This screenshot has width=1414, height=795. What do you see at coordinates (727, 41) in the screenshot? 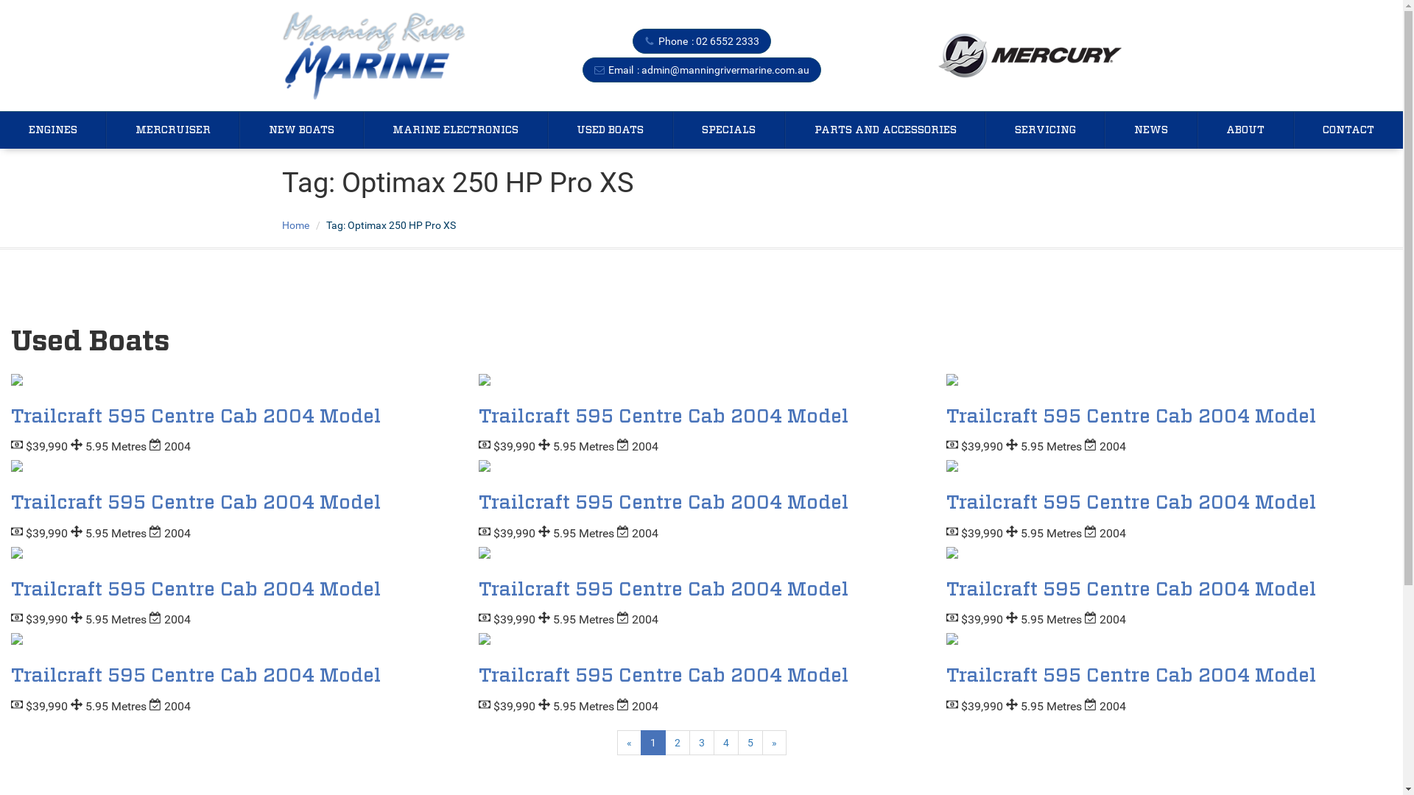
I see `02 6552 2333` at bounding box center [727, 41].